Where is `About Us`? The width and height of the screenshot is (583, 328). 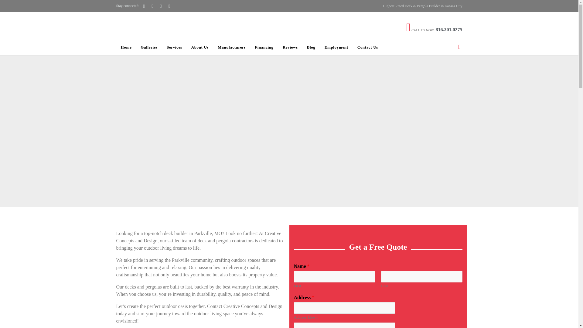
About Us is located at coordinates (200, 48).